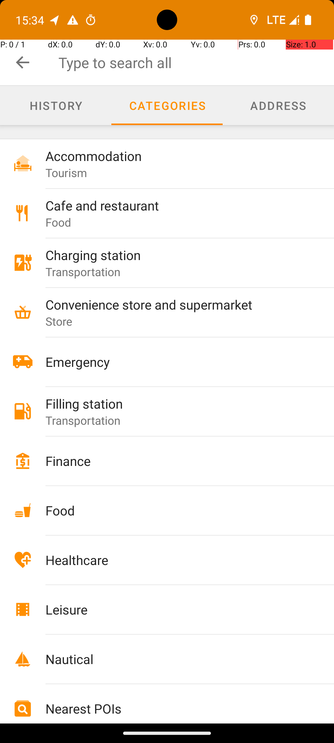  I want to click on Transportation, so click(83, 272).